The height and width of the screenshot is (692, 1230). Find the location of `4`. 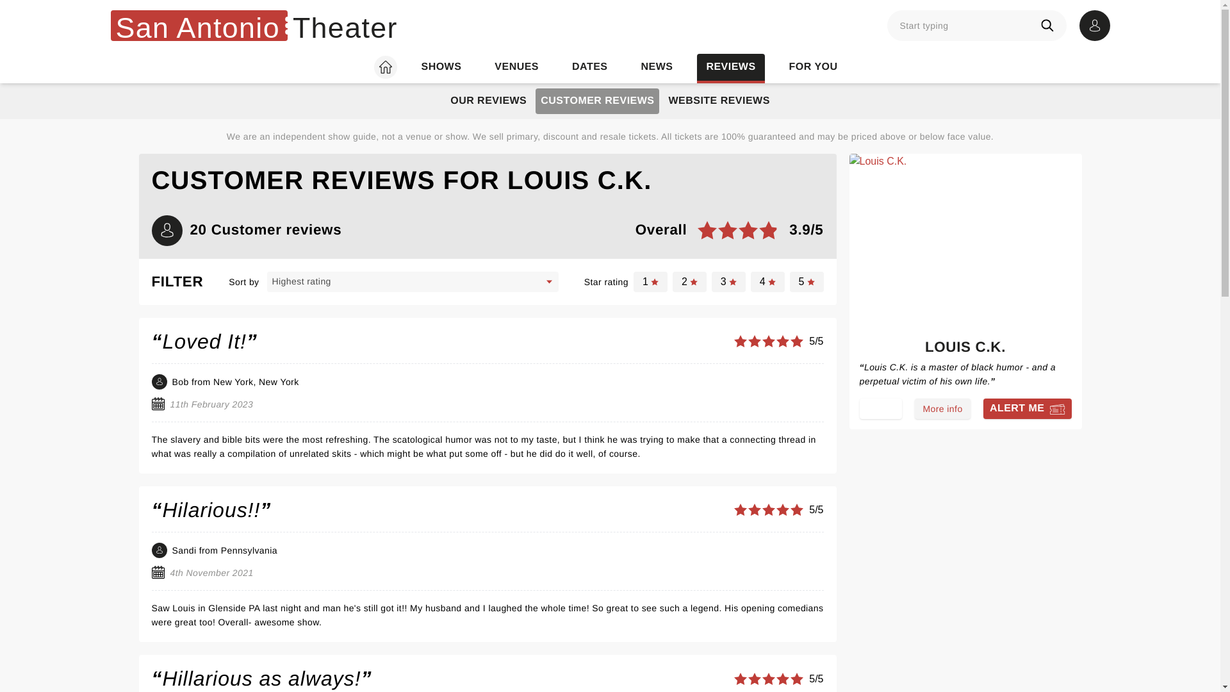

4 is located at coordinates (767, 282).